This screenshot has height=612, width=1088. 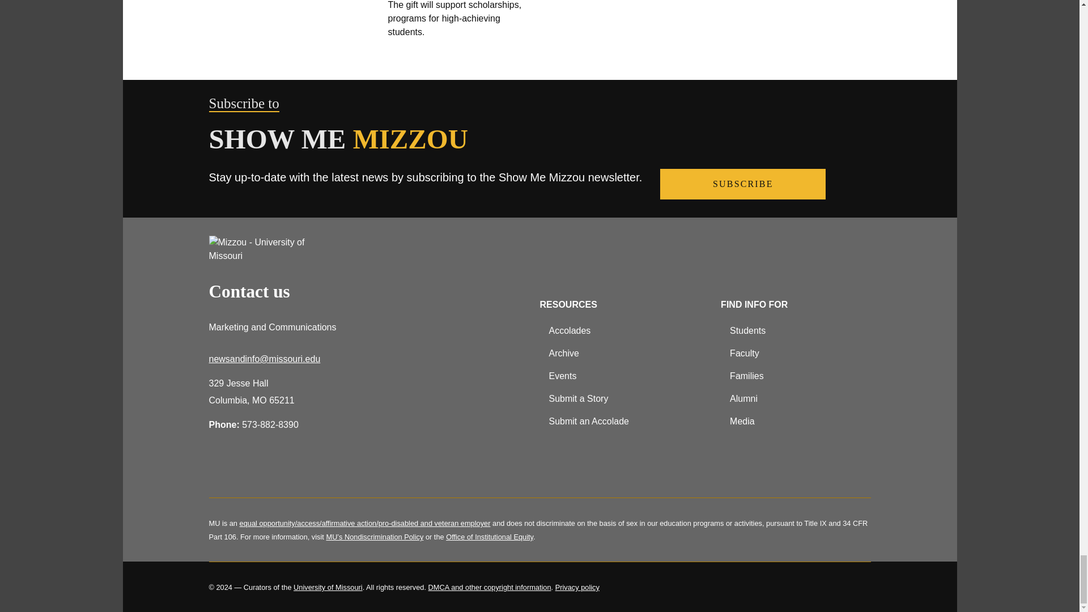 What do you see at coordinates (278, 469) in the screenshot?
I see `Instagram` at bounding box center [278, 469].